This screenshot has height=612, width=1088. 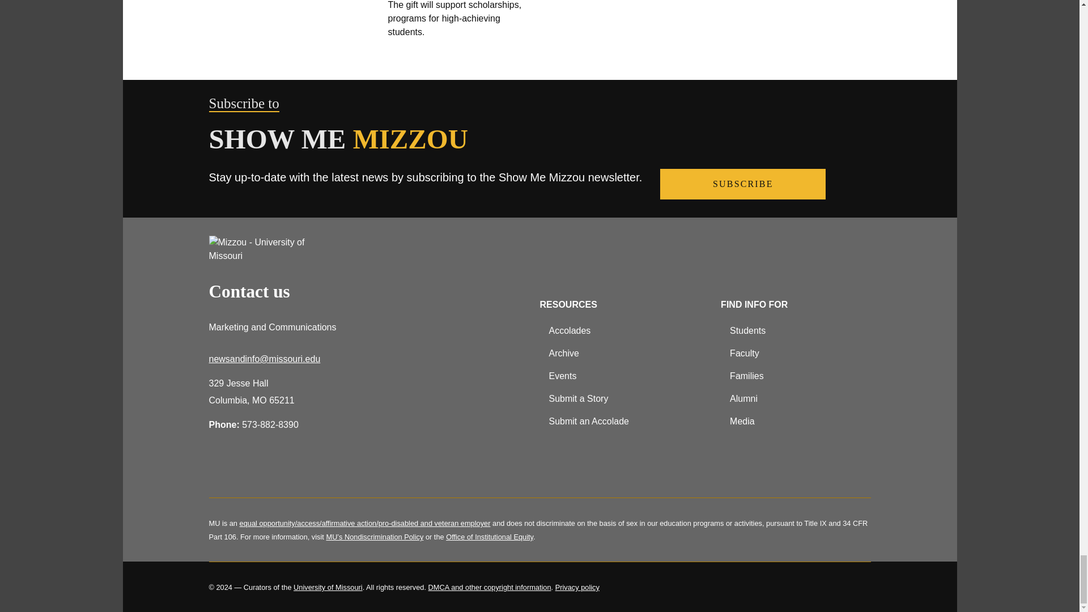 What do you see at coordinates (278, 469) in the screenshot?
I see `Instagram` at bounding box center [278, 469].